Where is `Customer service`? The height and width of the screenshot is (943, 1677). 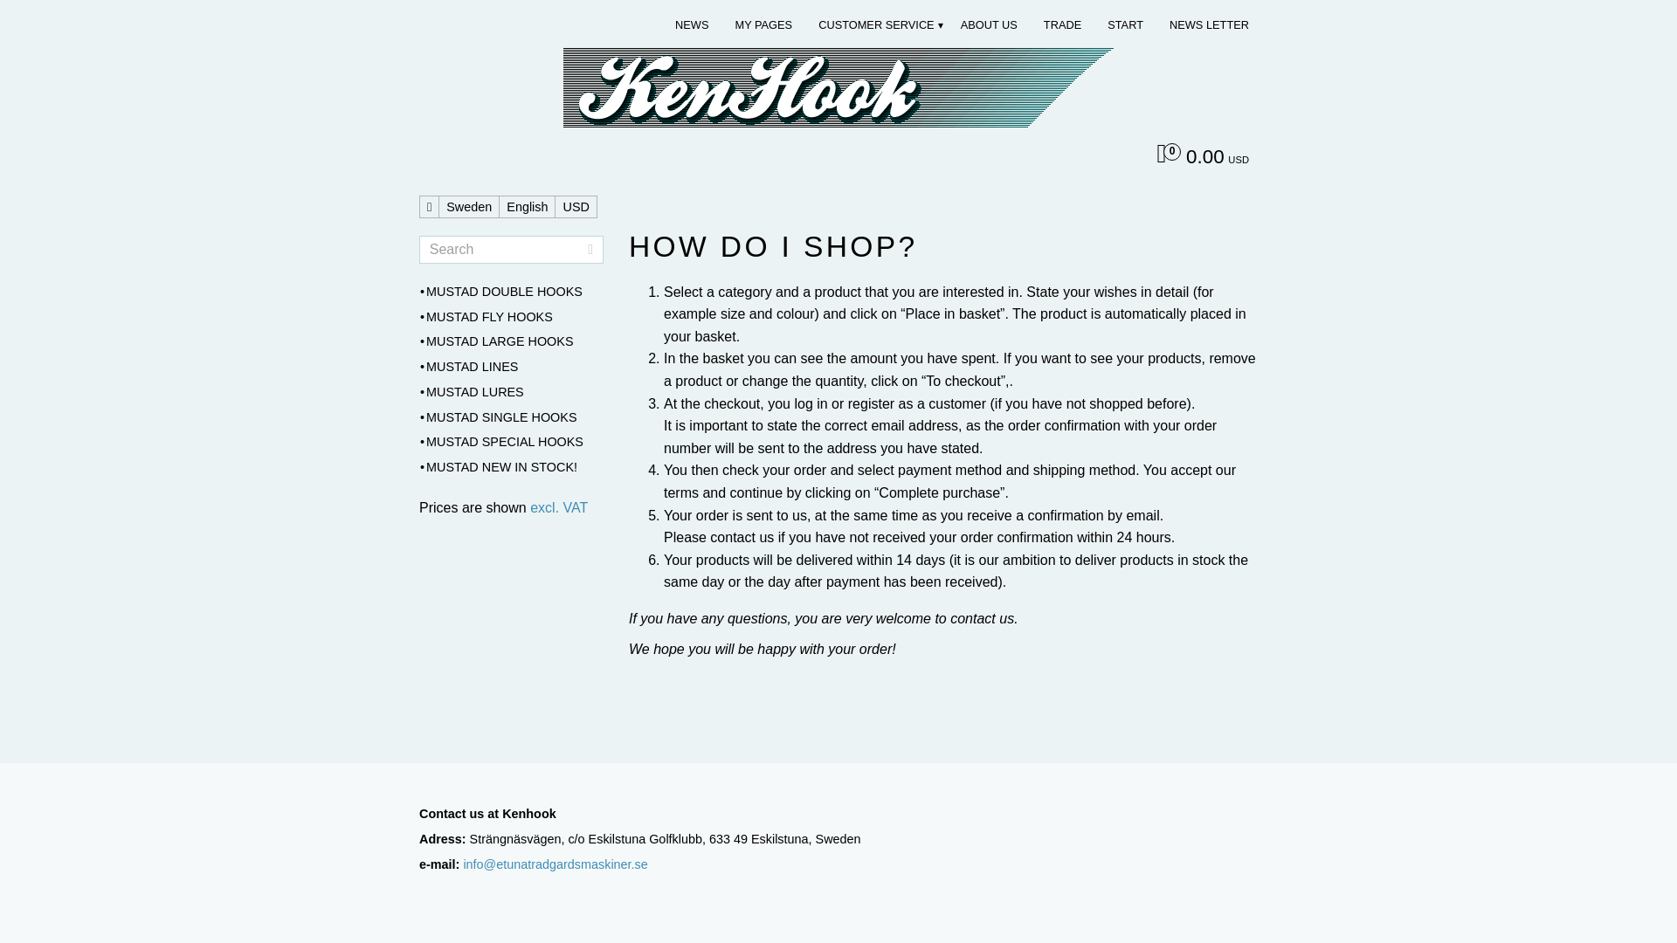
Customer service is located at coordinates (880, 24).